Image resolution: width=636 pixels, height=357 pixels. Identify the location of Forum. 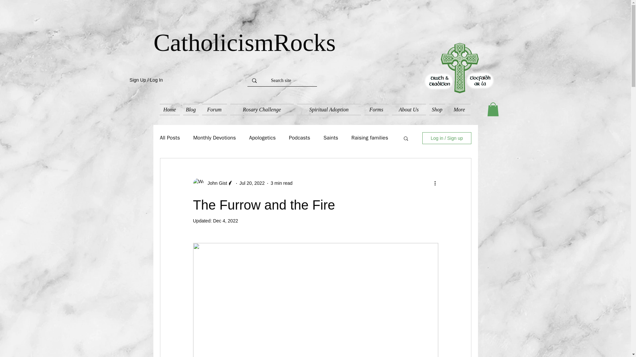
(214, 109).